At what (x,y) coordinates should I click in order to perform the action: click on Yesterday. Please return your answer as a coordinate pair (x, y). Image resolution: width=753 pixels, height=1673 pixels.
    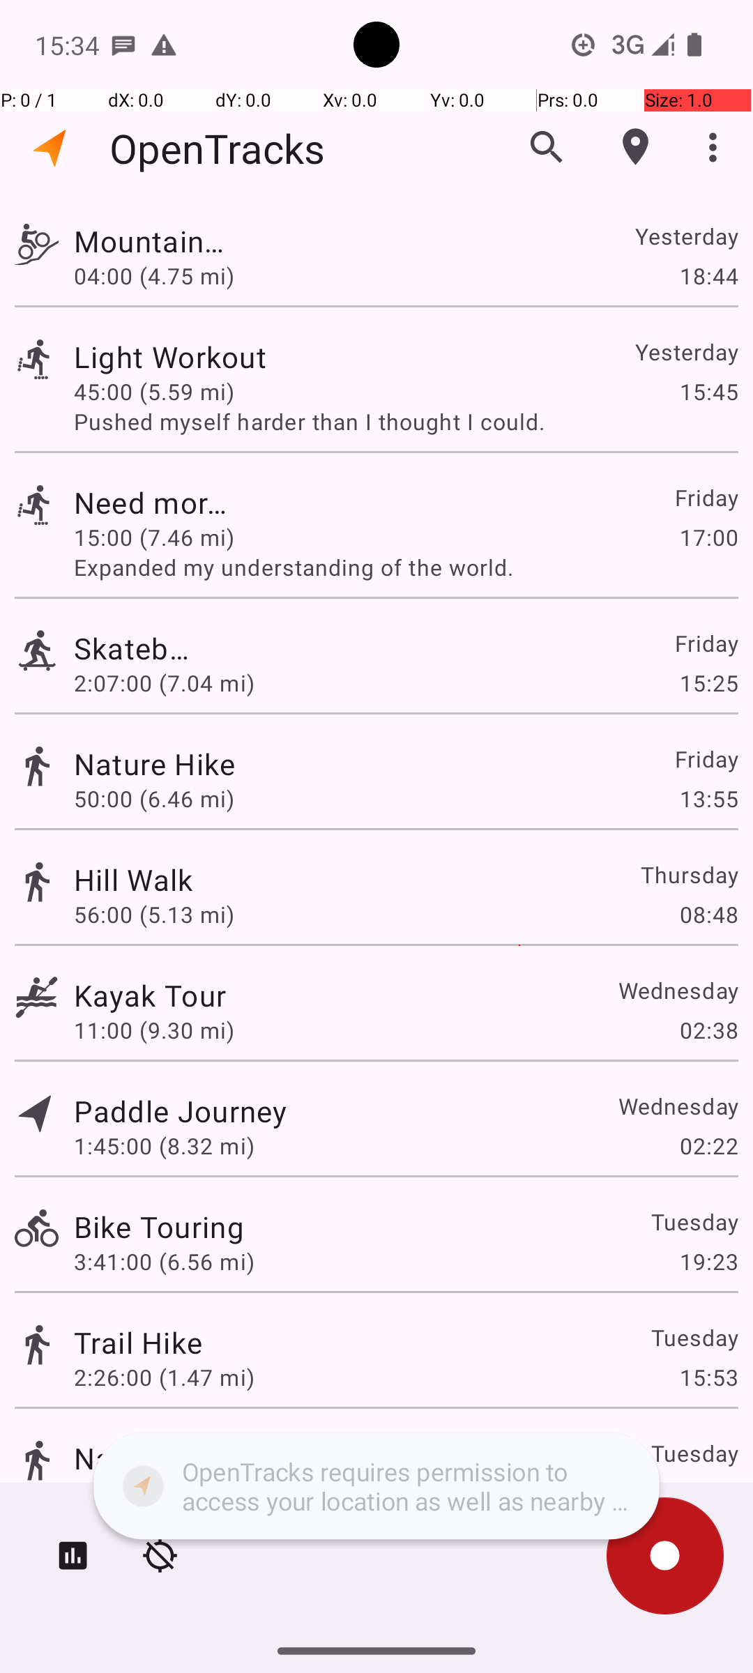
    Looking at the image, I should click on (686, 236).